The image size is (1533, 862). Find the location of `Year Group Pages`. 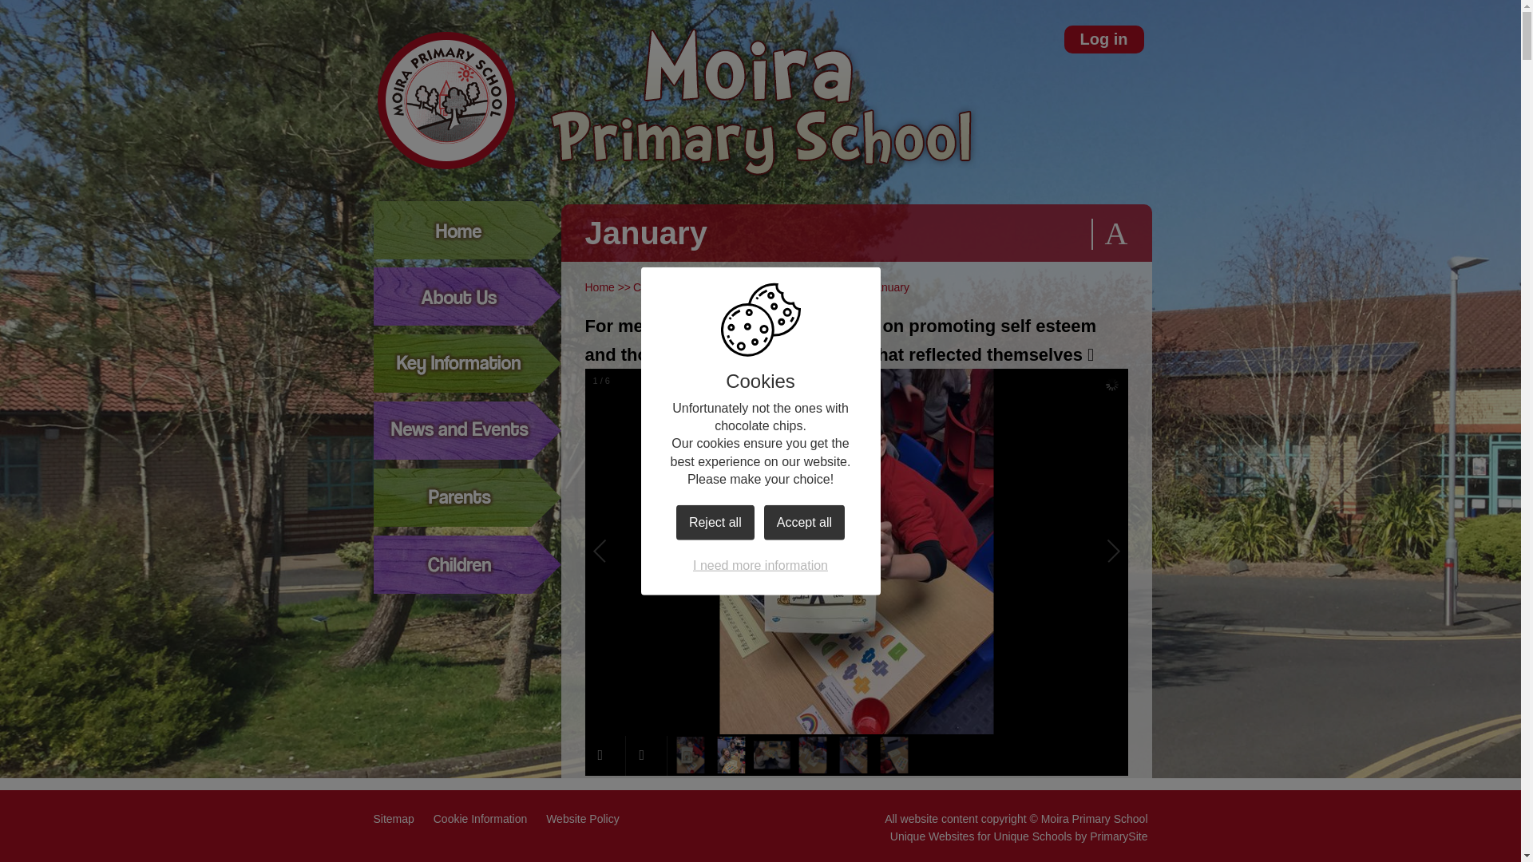

Year Group Pages is located at coordinates (739, 287).